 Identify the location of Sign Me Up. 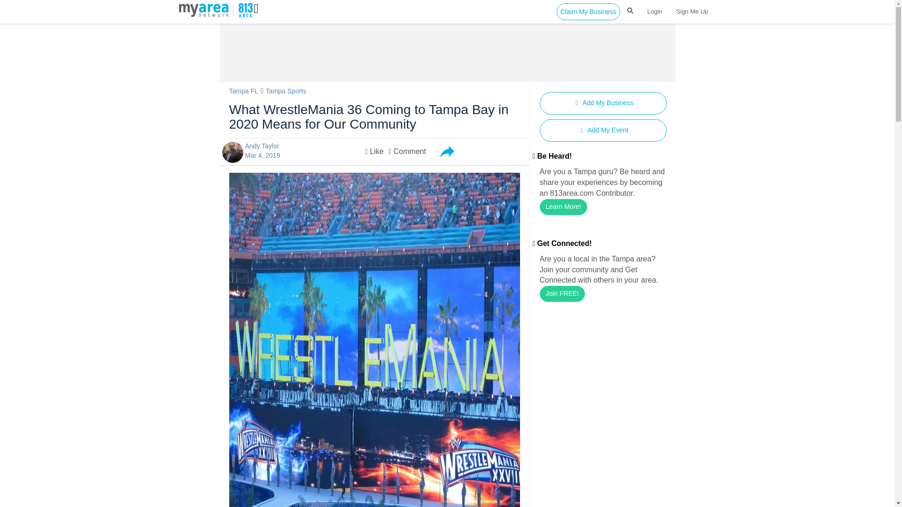
(692, 11).